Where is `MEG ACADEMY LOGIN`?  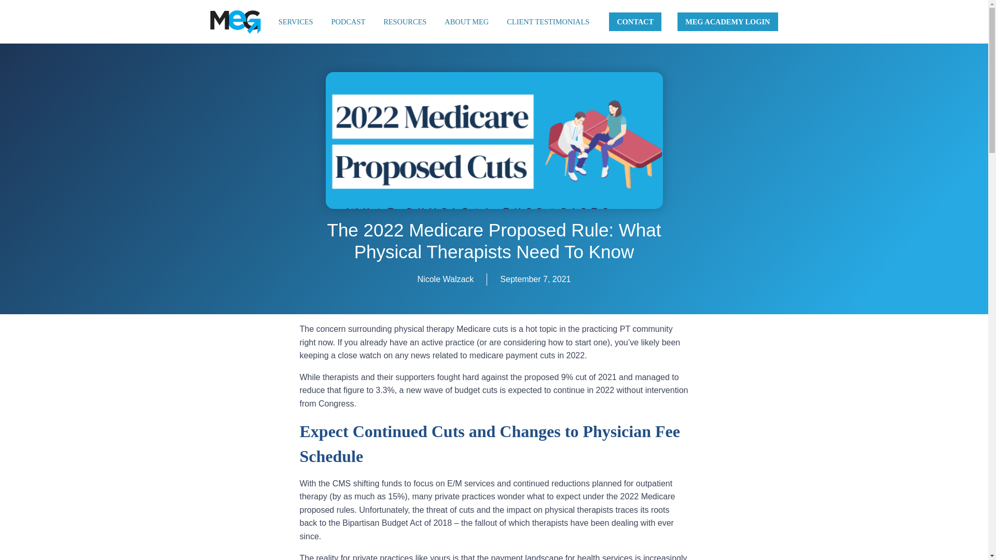
MEG ACADEMY LOGIN is located at coordinates (727, 22).